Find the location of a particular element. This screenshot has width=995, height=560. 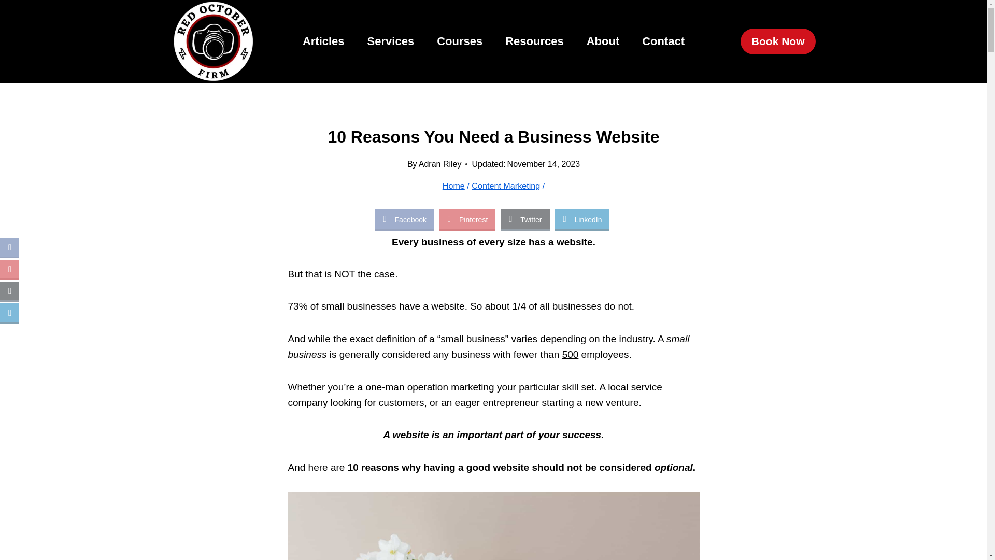

Services is located at coordinates (391, 41).